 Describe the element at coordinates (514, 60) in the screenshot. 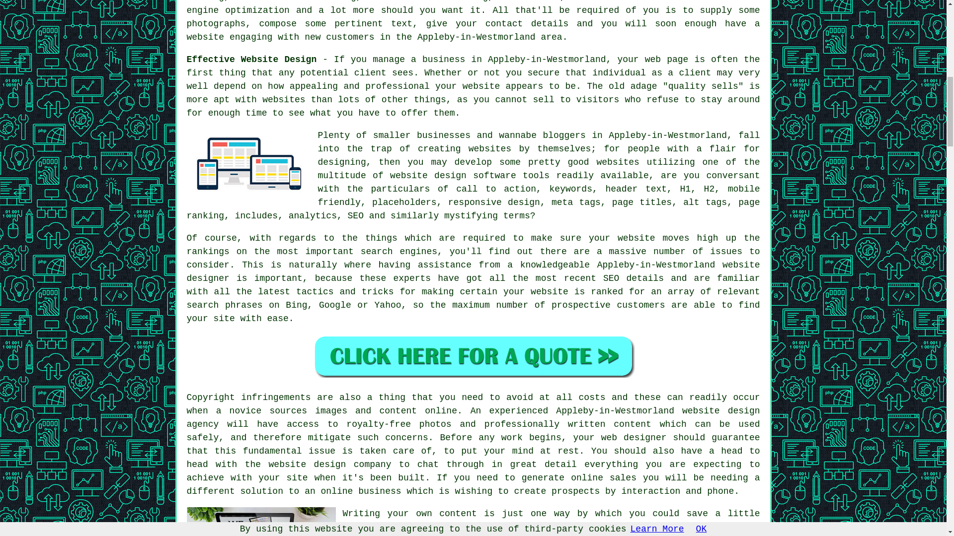

I see `business in Appleby-in-Westmorland` at that location.